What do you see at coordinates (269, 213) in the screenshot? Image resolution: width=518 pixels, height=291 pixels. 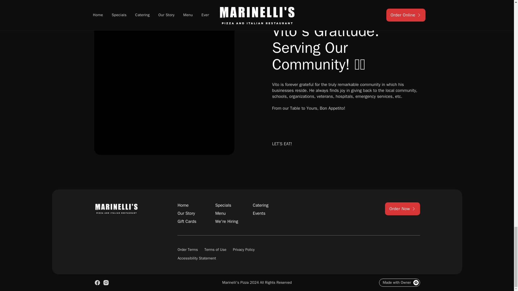 I see `Events` at bounding box center [269, 213].